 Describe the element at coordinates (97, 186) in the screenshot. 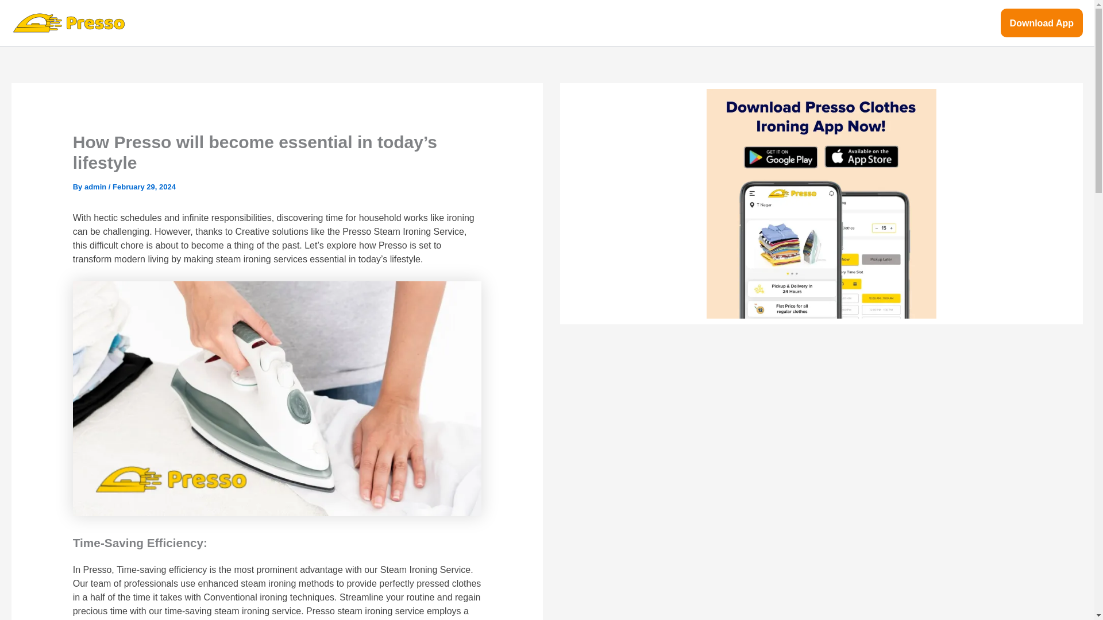

I see `View all posts by admin` at that location.